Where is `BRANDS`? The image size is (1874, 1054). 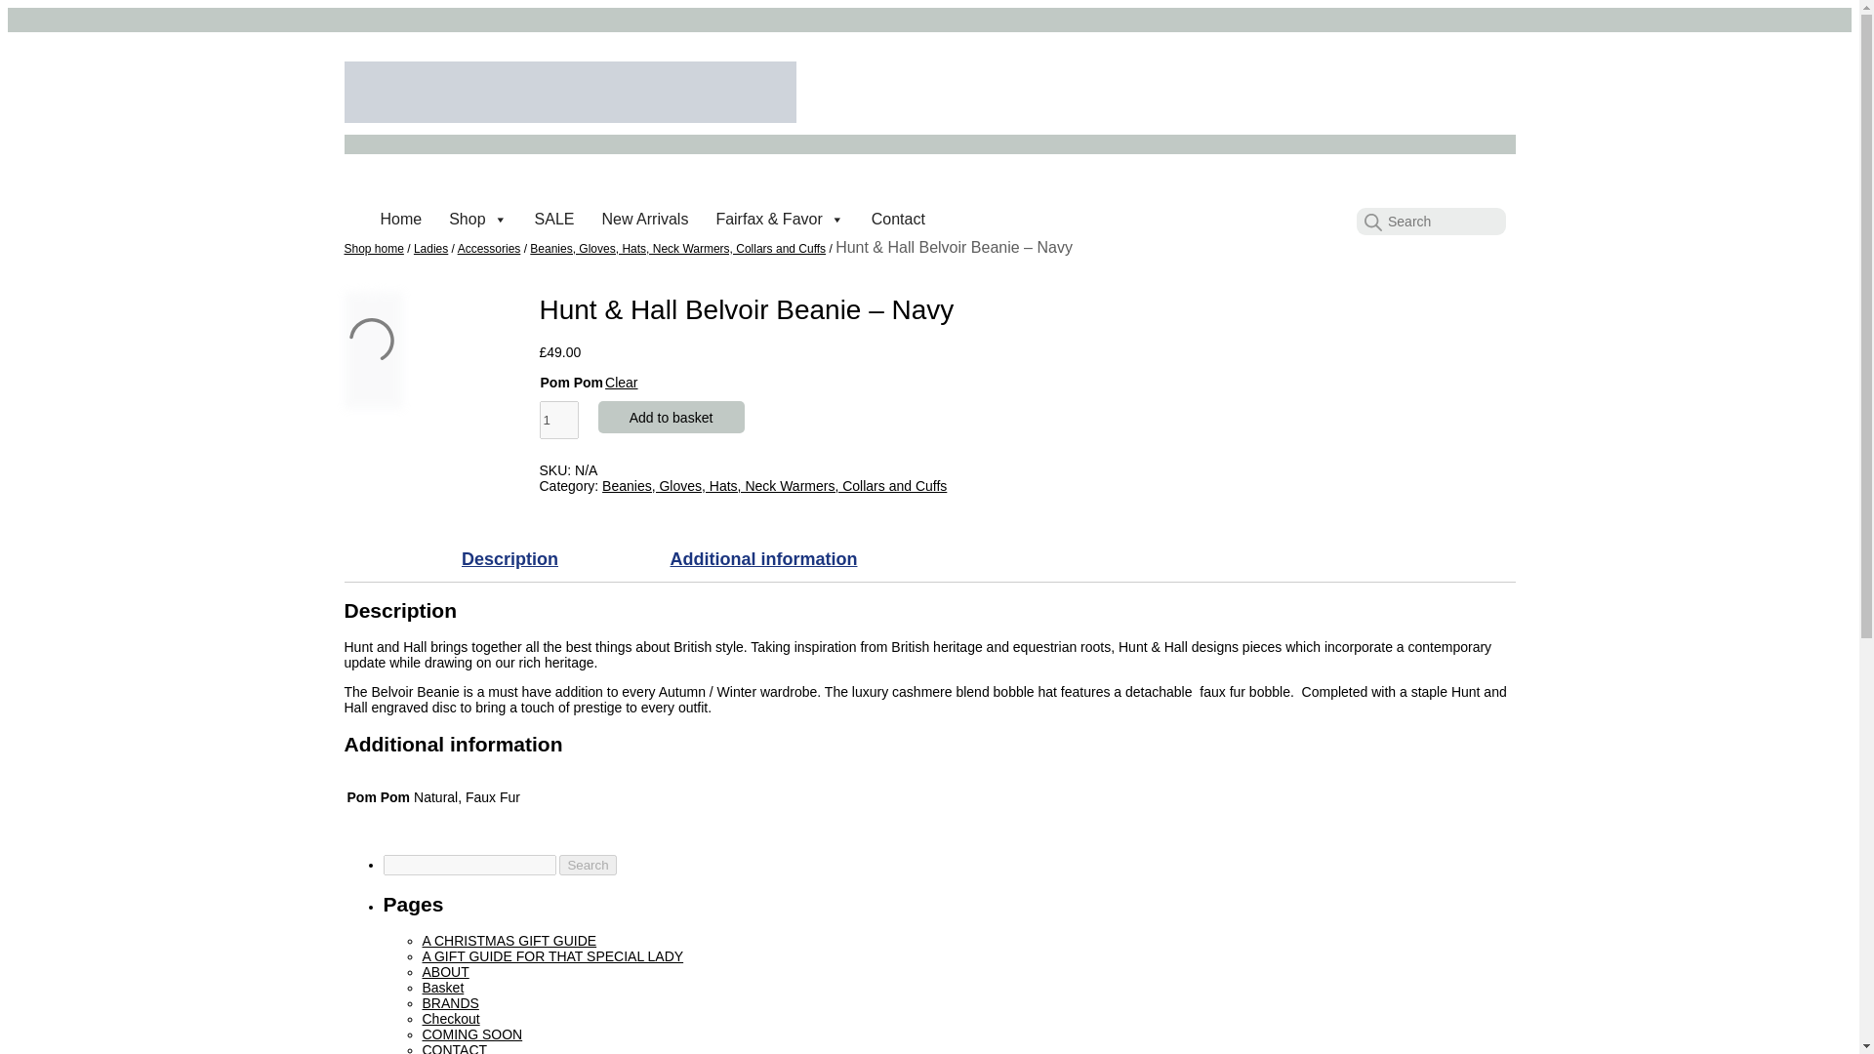 BRANDS is located at coordinates (449, 1002).